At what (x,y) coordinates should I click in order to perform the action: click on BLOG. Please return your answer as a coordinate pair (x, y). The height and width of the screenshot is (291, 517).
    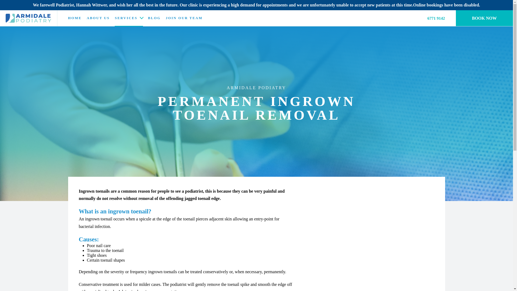
    Looking at the image, I should click on (154, 18).